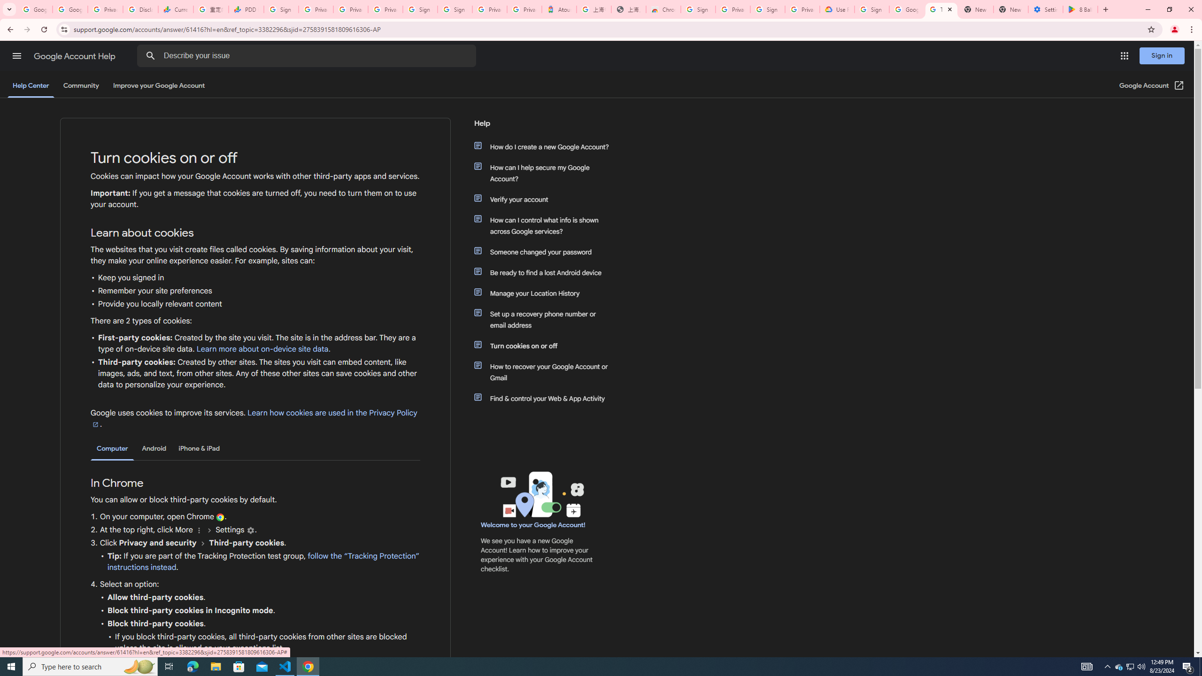 This screenshot has height=676, width=1202. I want to click on Verify your account, so click(546, 199).